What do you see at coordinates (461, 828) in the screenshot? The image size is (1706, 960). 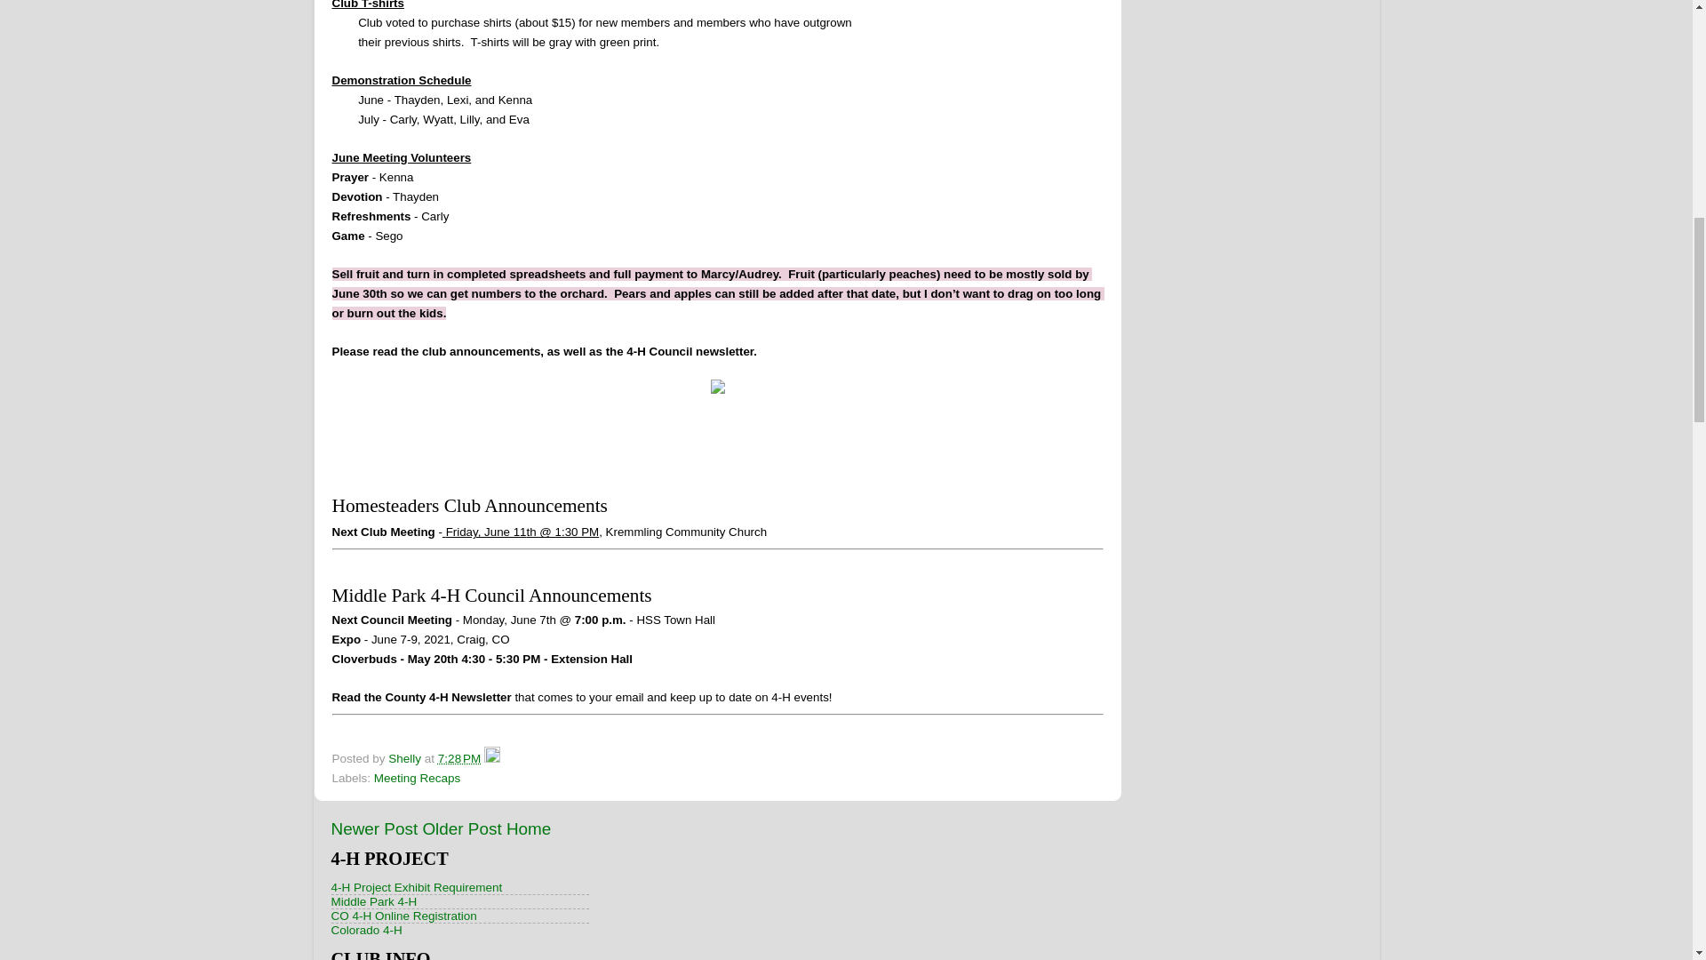 I see `Older Post` at bounding box center [461, 828].